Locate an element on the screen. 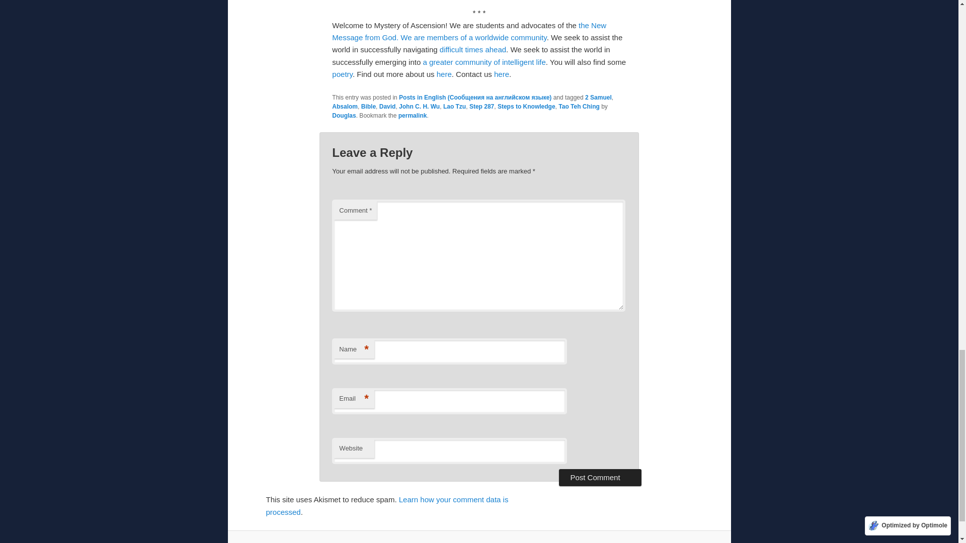  The Worldwide Community of God's New Message is located at coordinates (511, 37).